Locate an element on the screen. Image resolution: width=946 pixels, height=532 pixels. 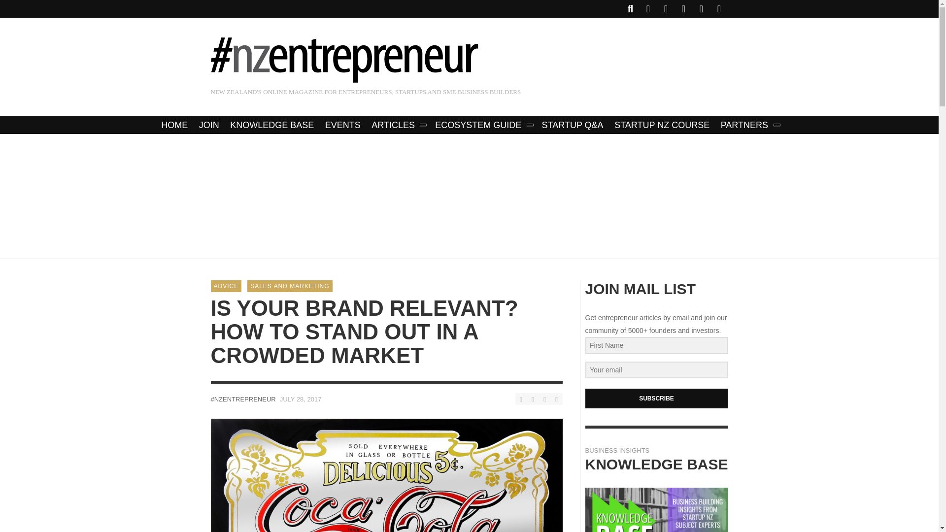
JOIN is located at coordinates (209, 125).